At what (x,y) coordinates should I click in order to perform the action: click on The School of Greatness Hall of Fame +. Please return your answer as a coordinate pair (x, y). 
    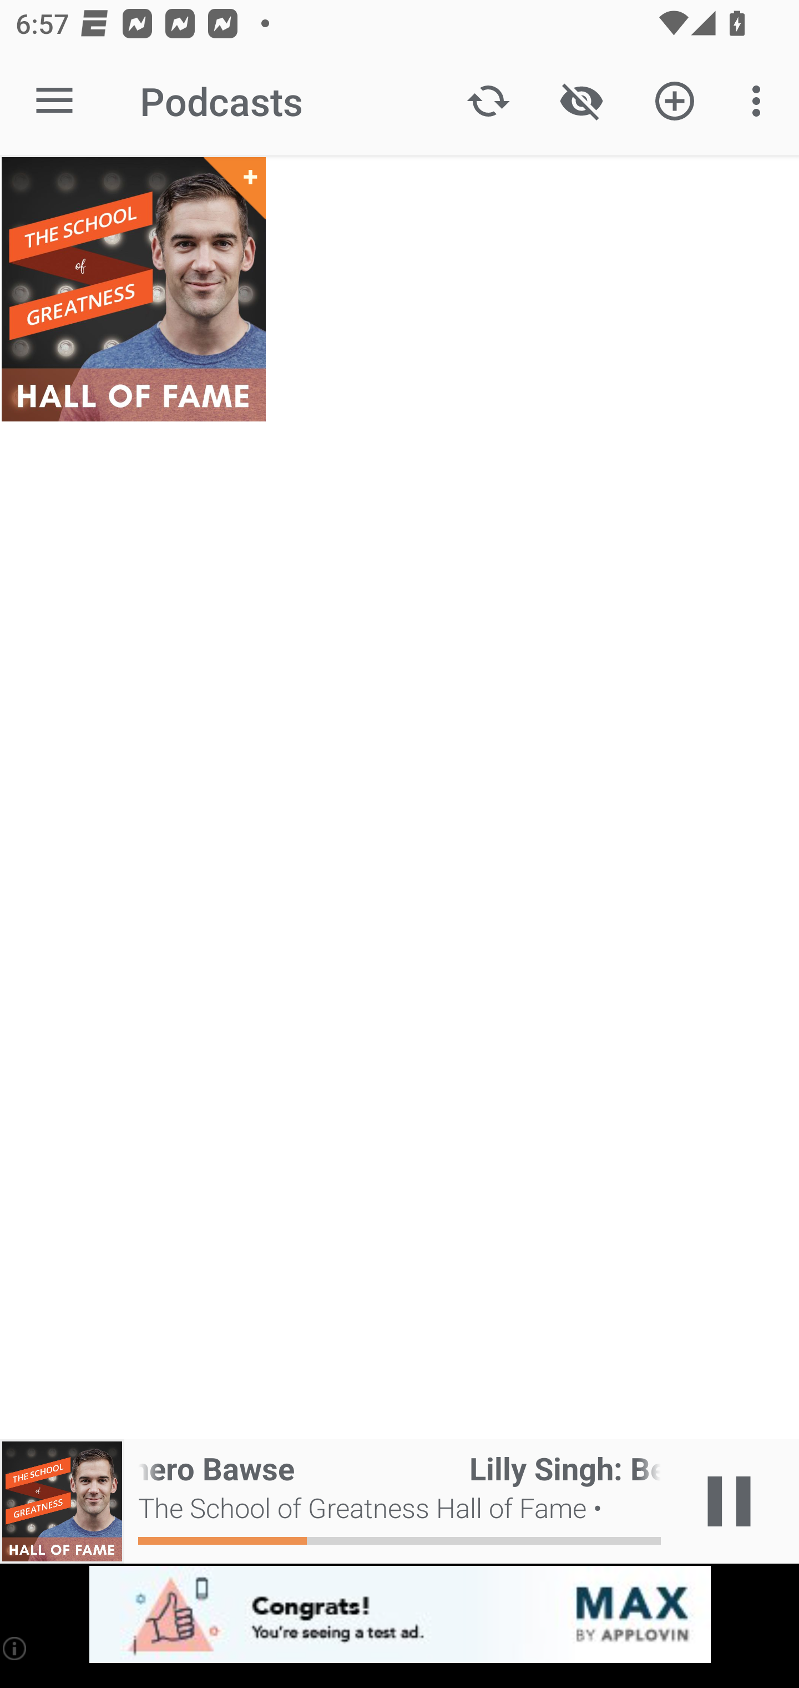
    Looking at the image, I should click on (133, 289).